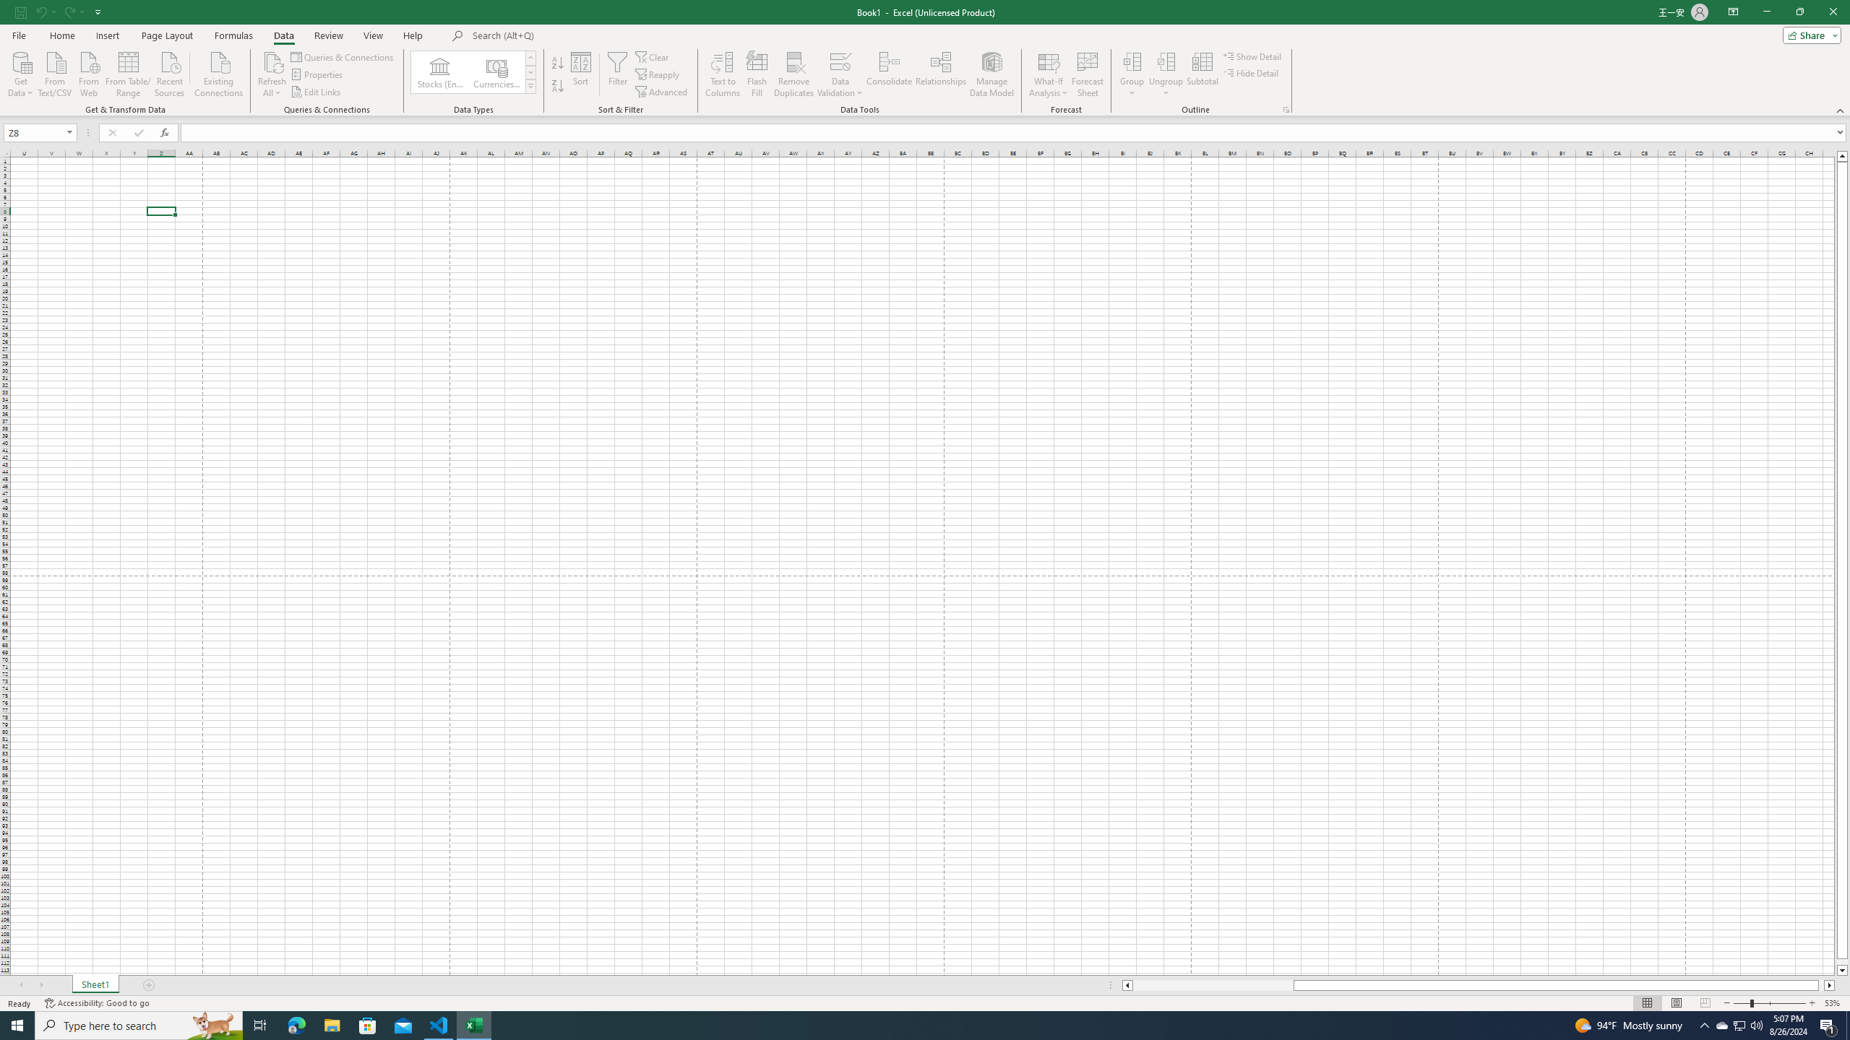 This screenshot has height=1040, width=1850. Describe the element at coordinates (343, 56) in the screenshot. I see `Queries & Connections` at that location.